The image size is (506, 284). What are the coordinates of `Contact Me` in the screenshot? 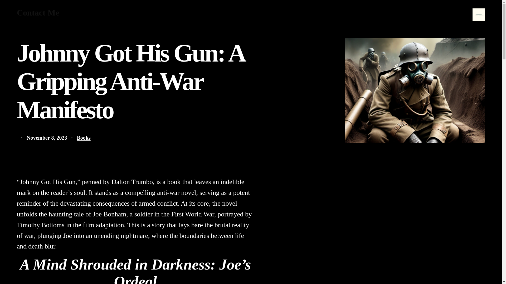 It's located at (38, 13).